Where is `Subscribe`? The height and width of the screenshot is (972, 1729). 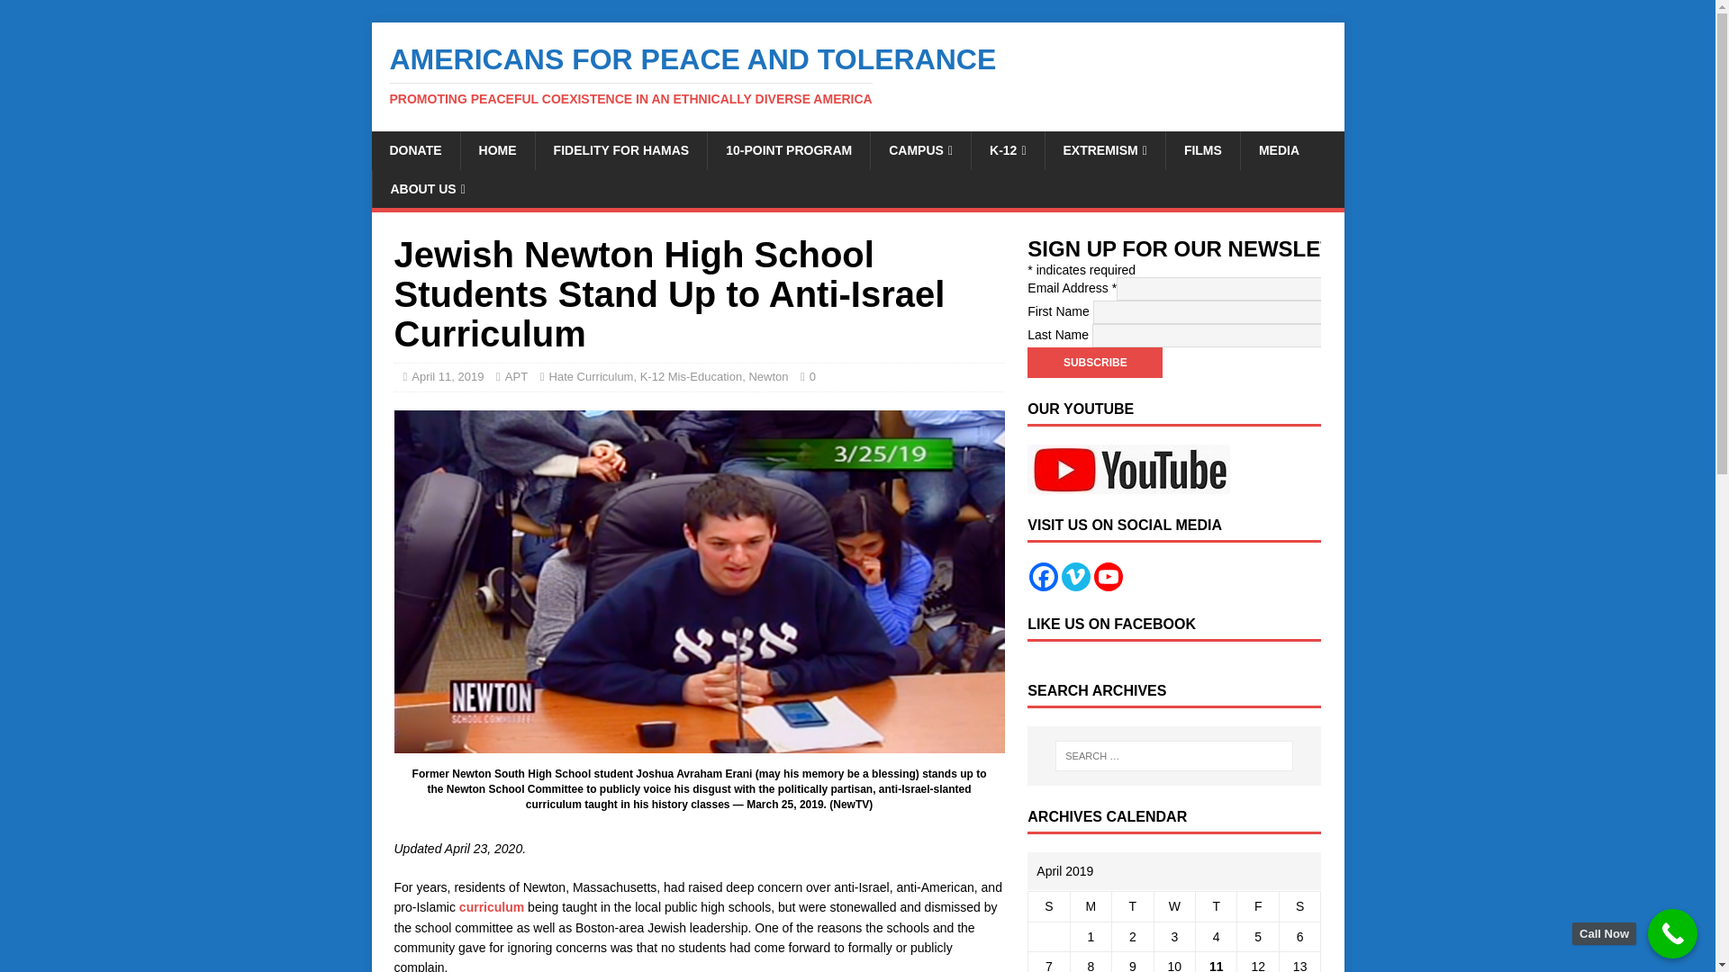 Subscribe is located at coordinates (1094, 362).